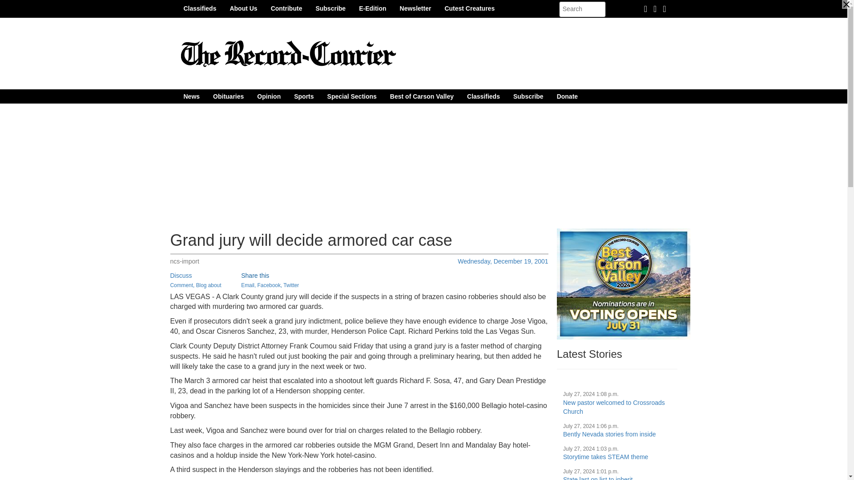  I want to click on Newsletter, so click(415, 8).